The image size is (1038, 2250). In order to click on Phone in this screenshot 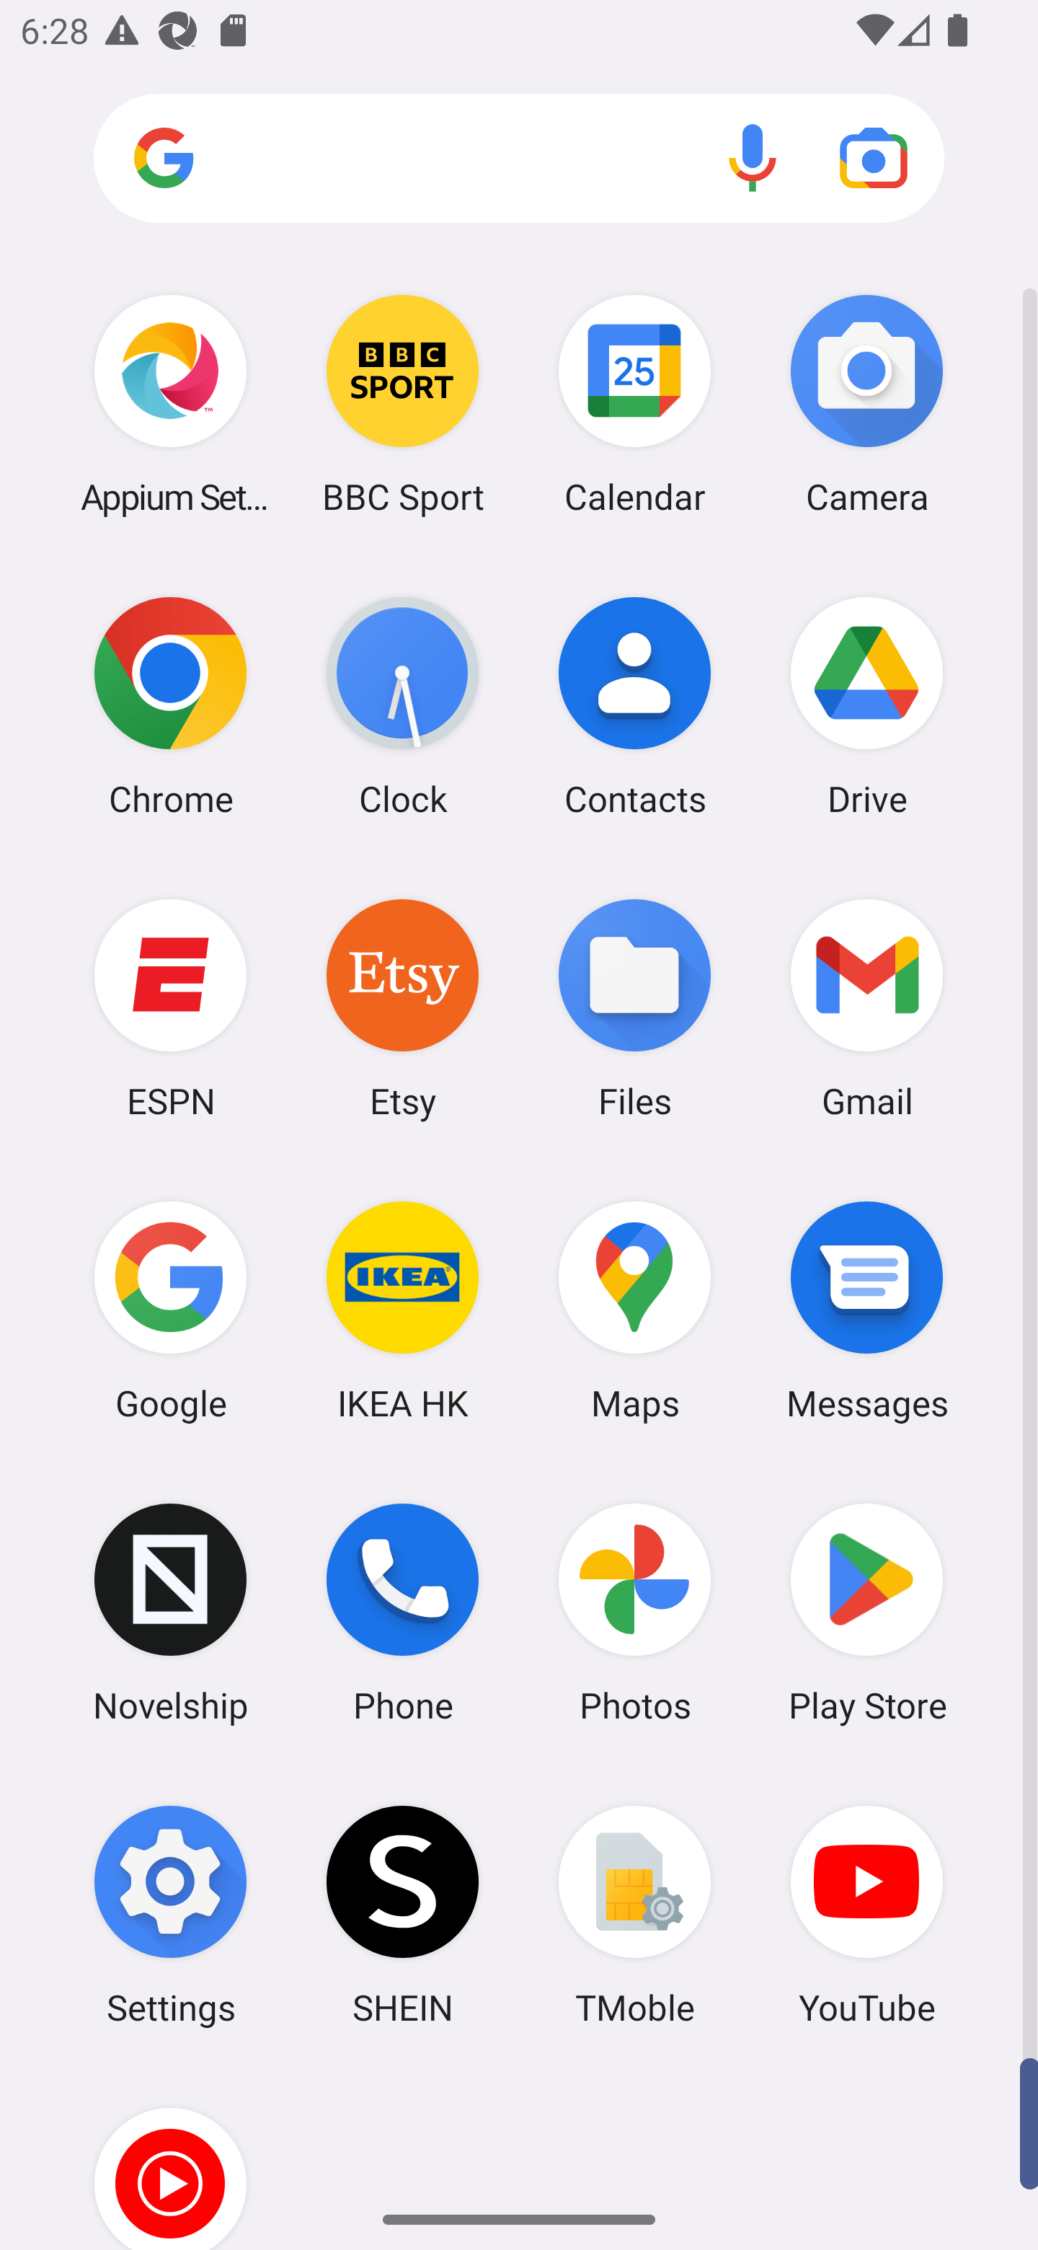, I will do `click(402, 1613)`.